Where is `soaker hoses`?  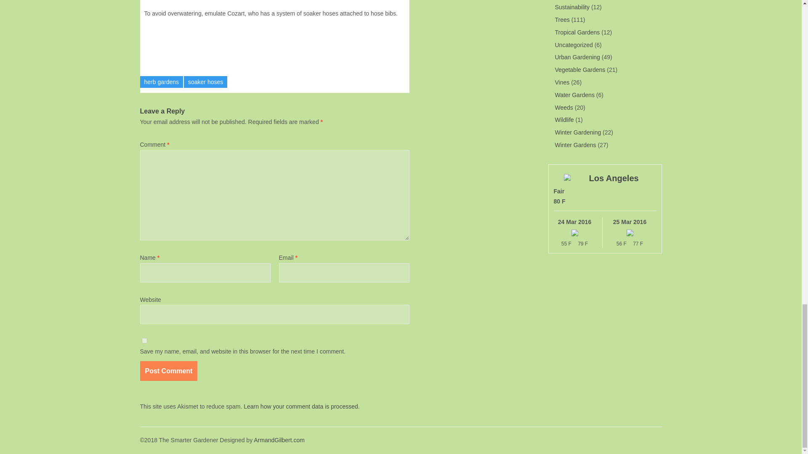
soaker hoses is located at coordinates (205, 82).